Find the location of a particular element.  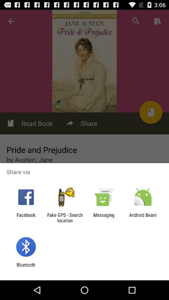

tap item next to the facebook item is located at coordinates (65, 217).